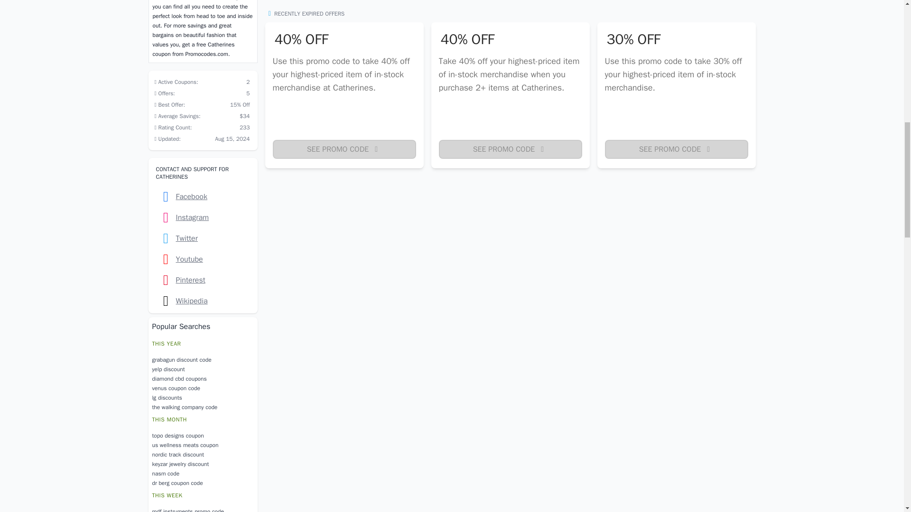  What do you see at coordinates (202, 473) in the screenshot?
I see `nasm code` at bounding box center [202, 473].